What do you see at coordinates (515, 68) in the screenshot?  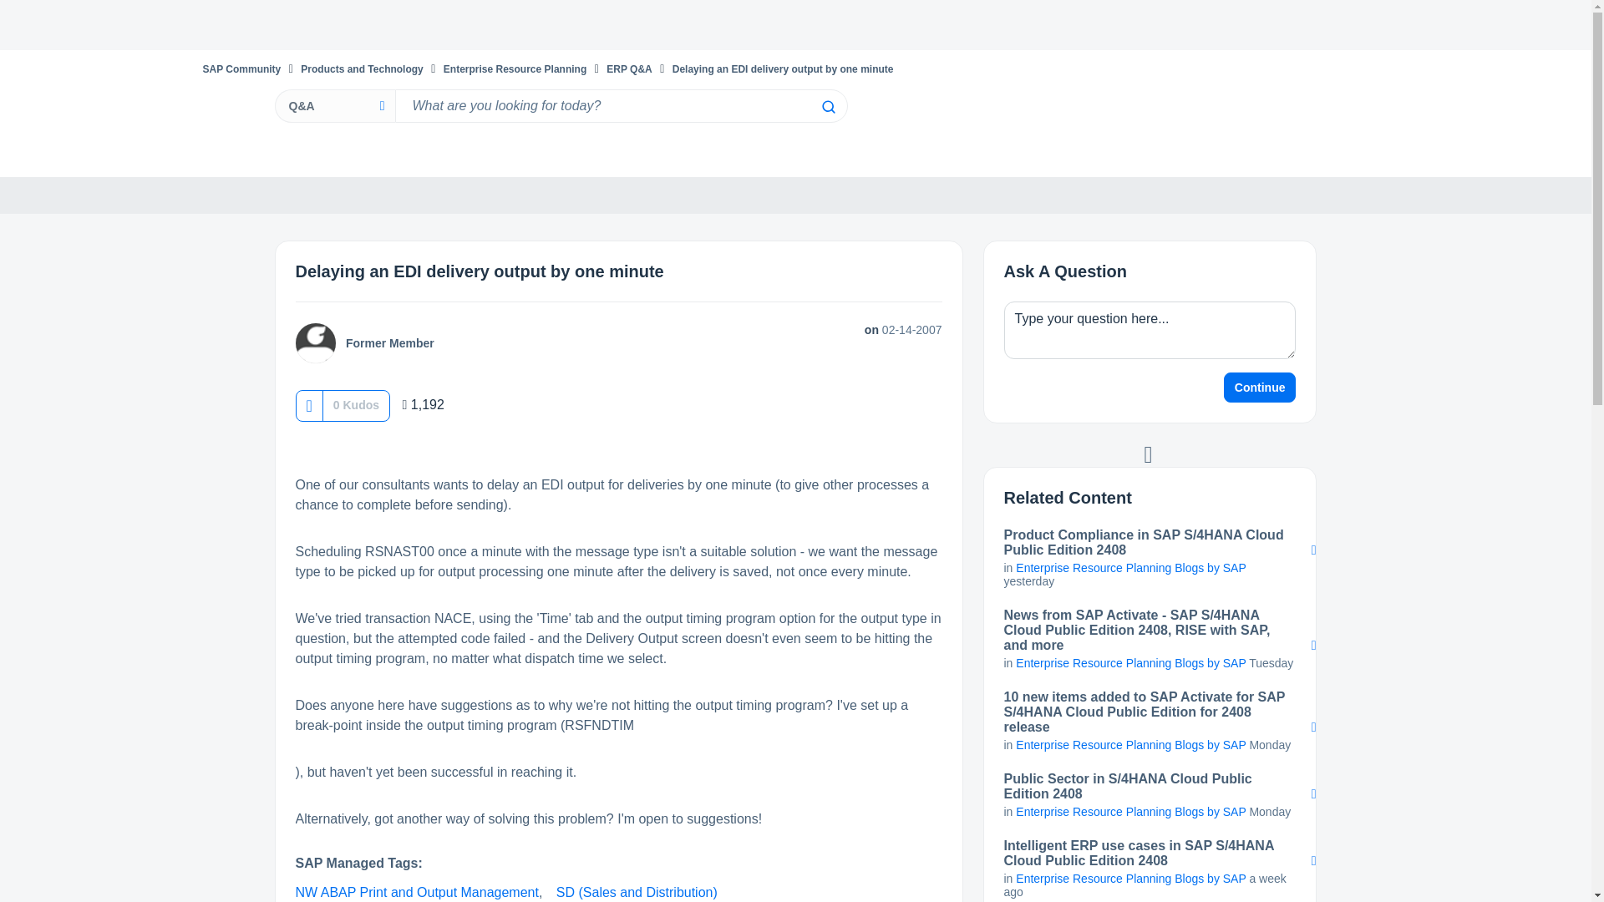 I see `Enterprise Resource Planning` at bounding box center [515, 68].